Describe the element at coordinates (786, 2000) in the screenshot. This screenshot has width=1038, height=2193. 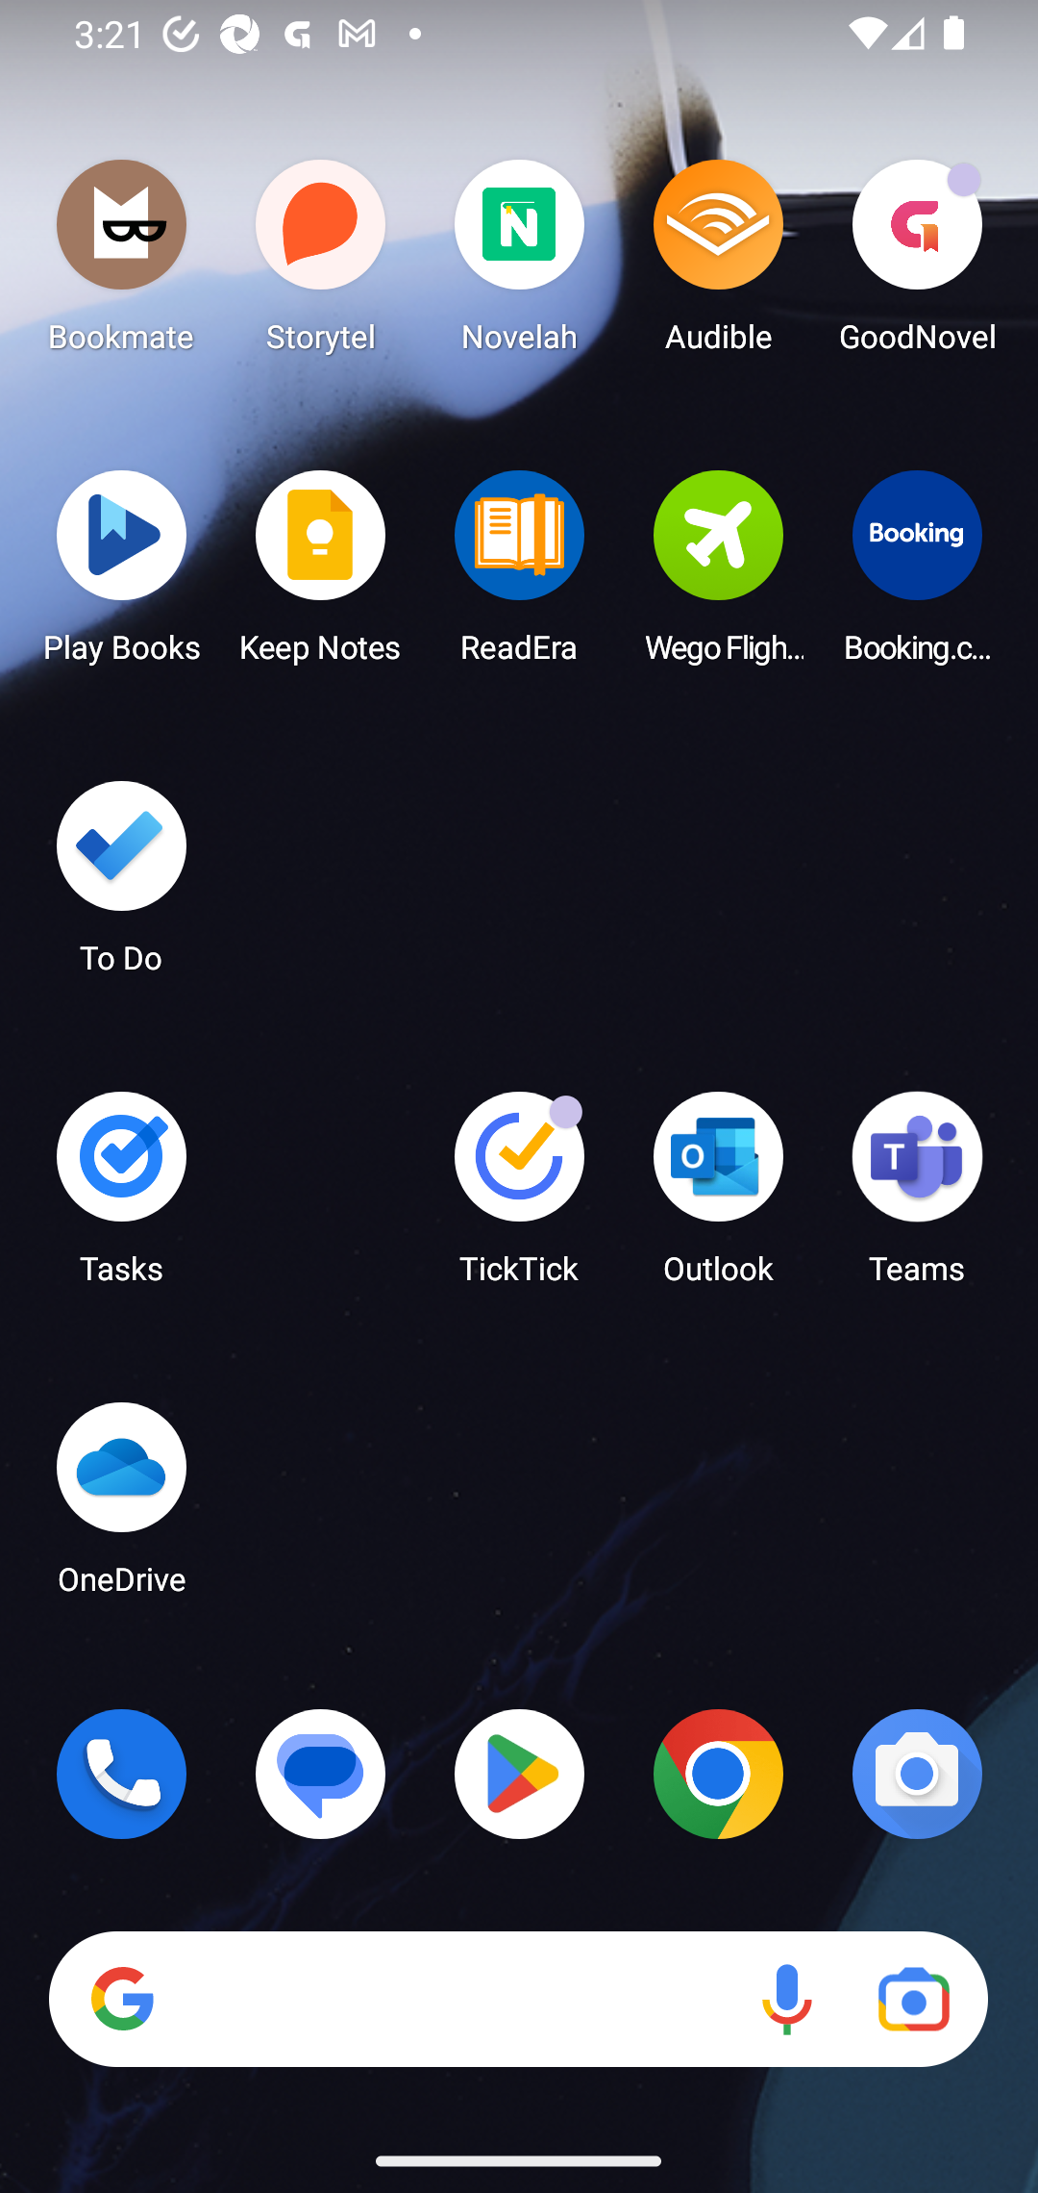
I see `Voice search` at that location.